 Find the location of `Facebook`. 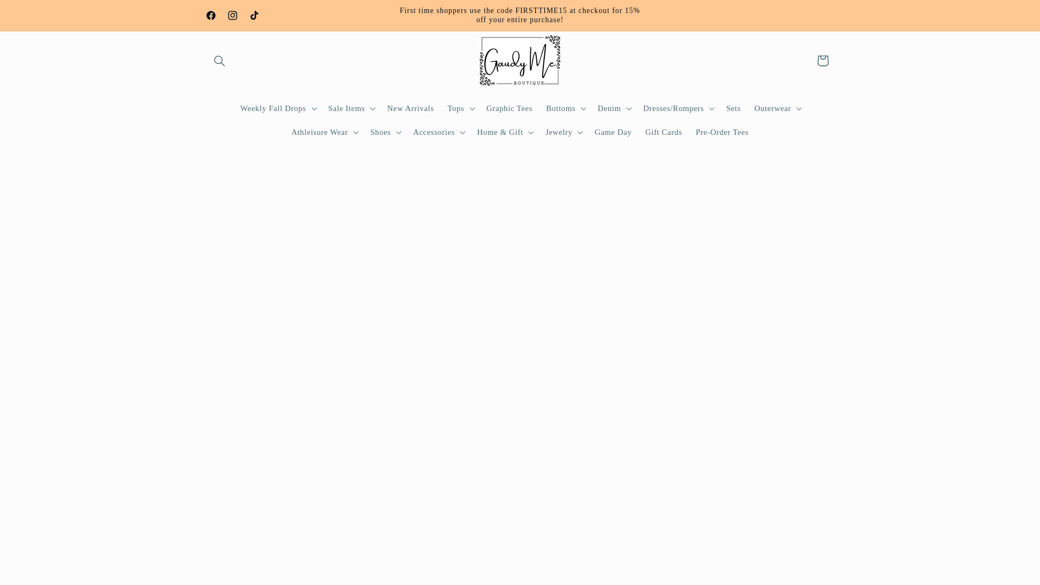

Facebook is located at coordinates (211, 15).